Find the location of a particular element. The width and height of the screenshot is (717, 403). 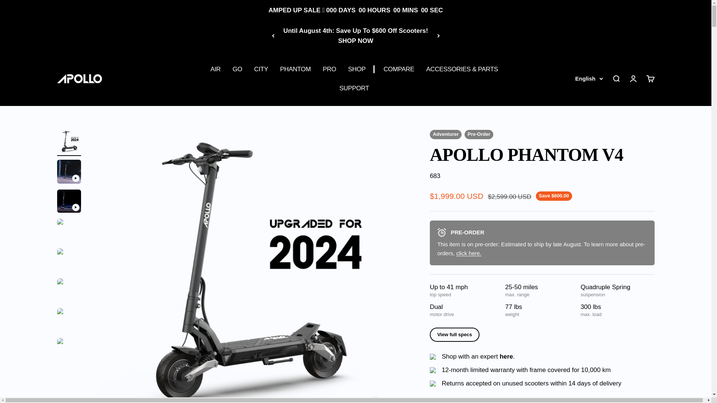

COMPARE is located at coordinates (399, 69).